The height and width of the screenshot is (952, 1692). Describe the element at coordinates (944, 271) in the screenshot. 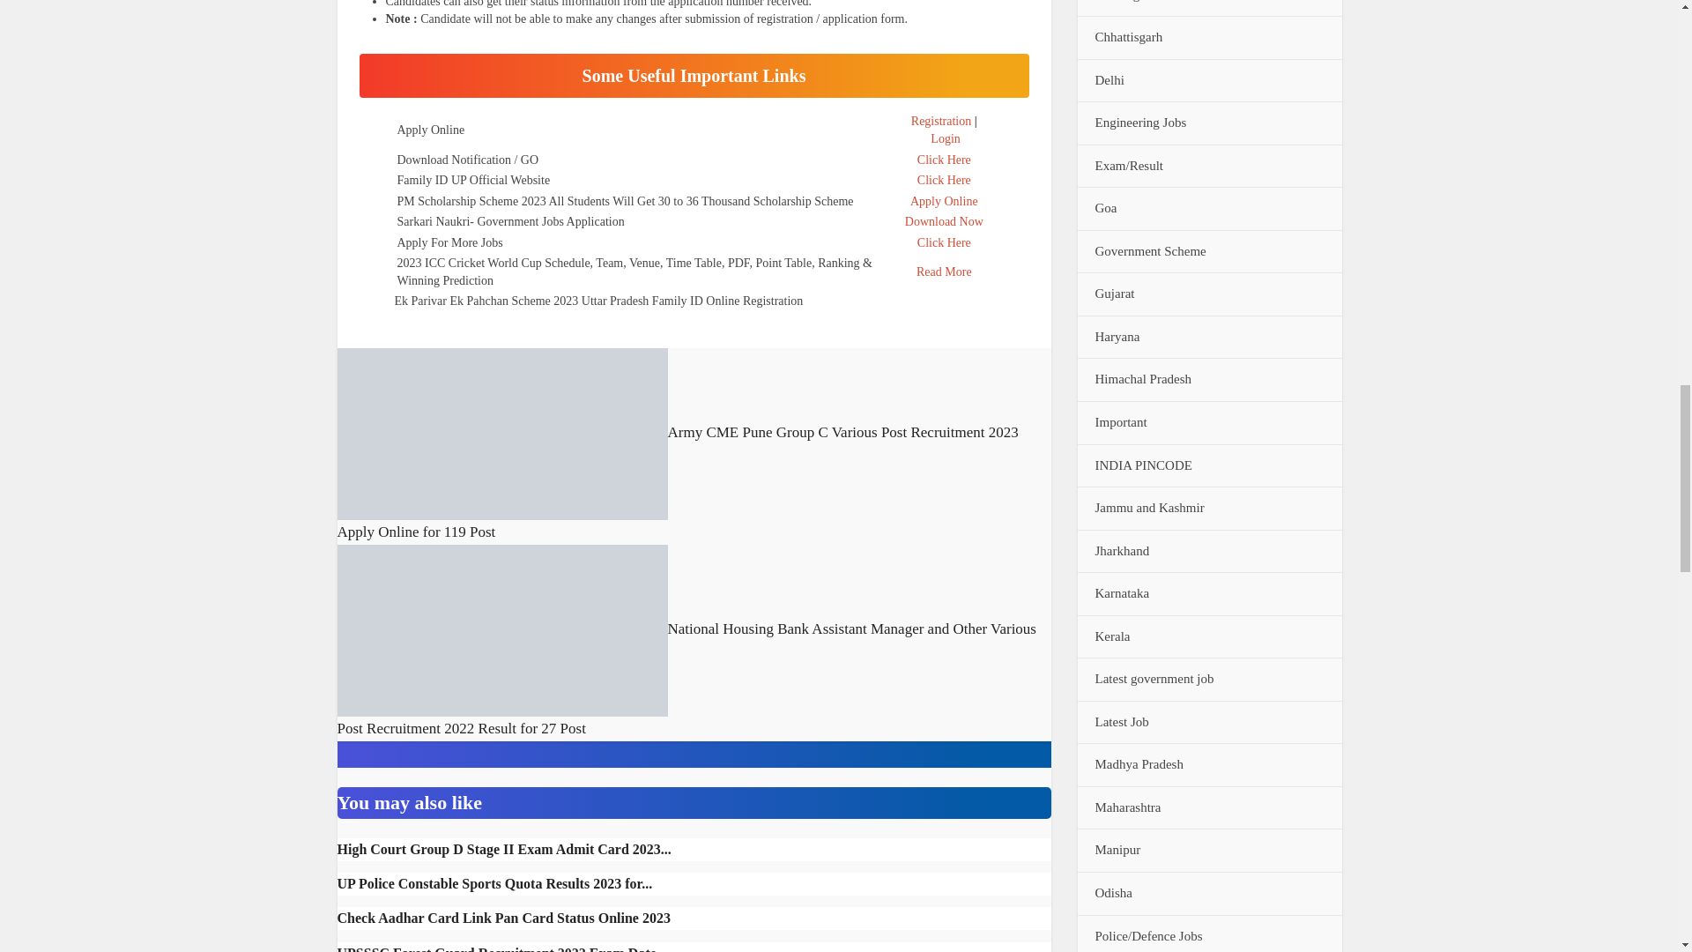

I see `Read More` at that location.